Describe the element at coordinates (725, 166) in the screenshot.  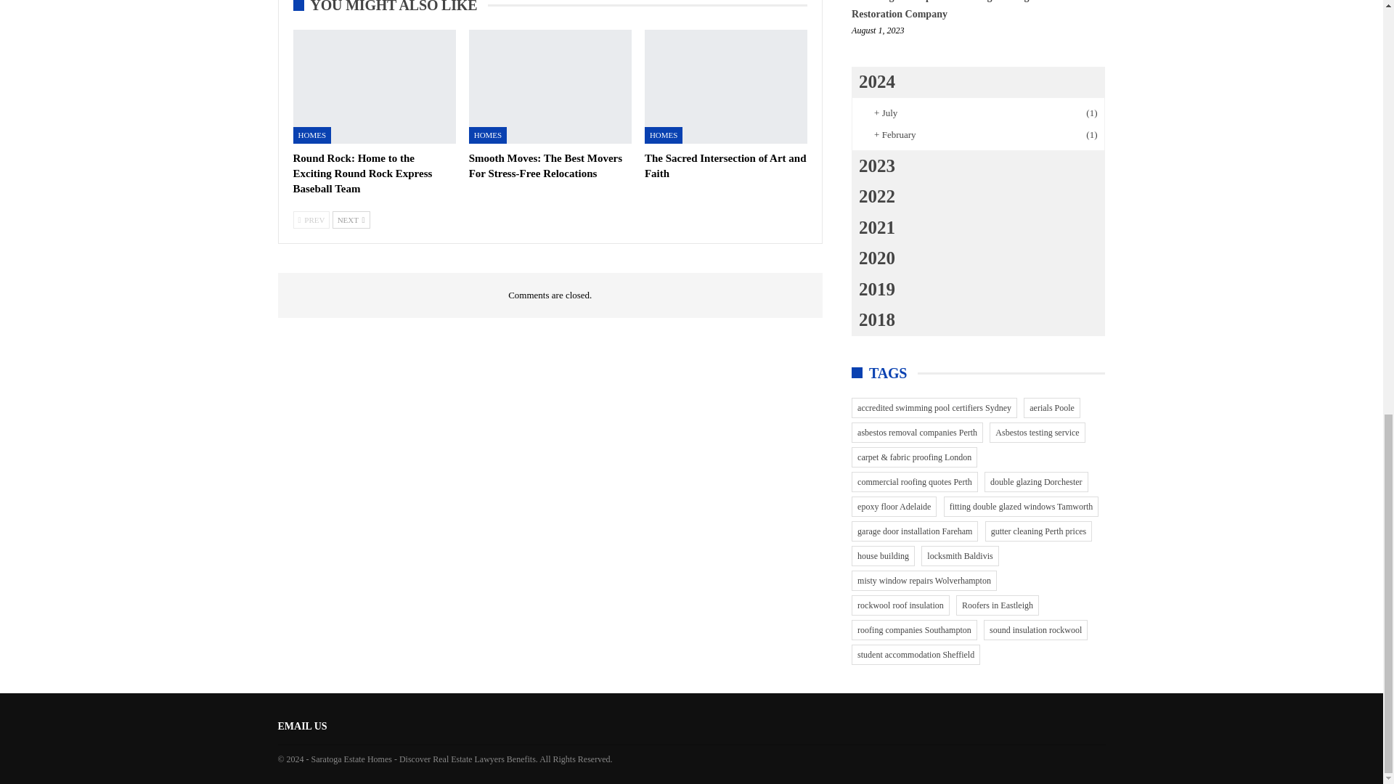
I see `The Sacred Intersection of Art and Faith` at that location.